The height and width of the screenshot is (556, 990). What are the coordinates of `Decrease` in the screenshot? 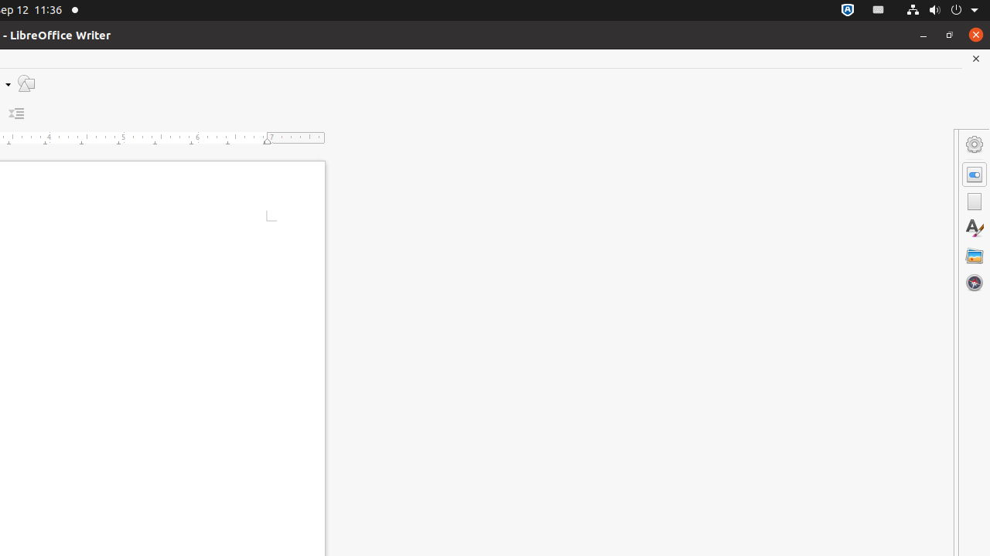 It's located at (17, 114).